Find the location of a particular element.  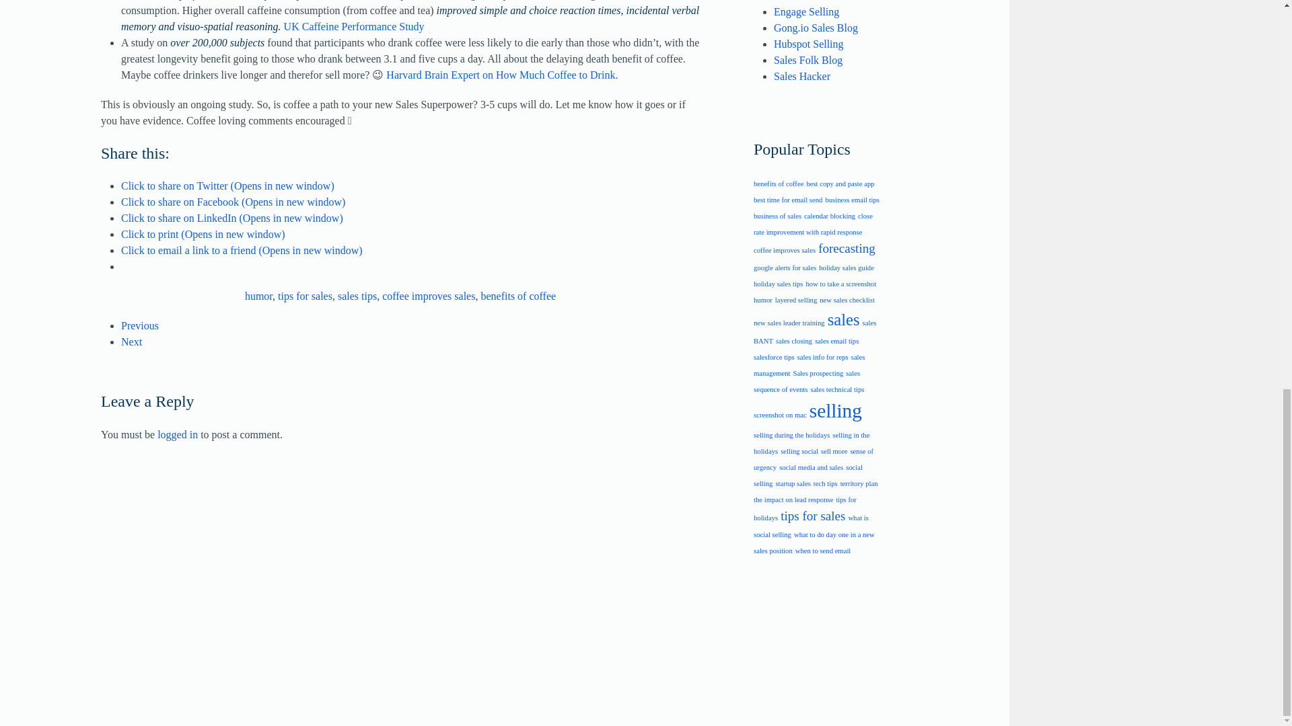

Great prospecting tips is located at coordinates (808, 61).